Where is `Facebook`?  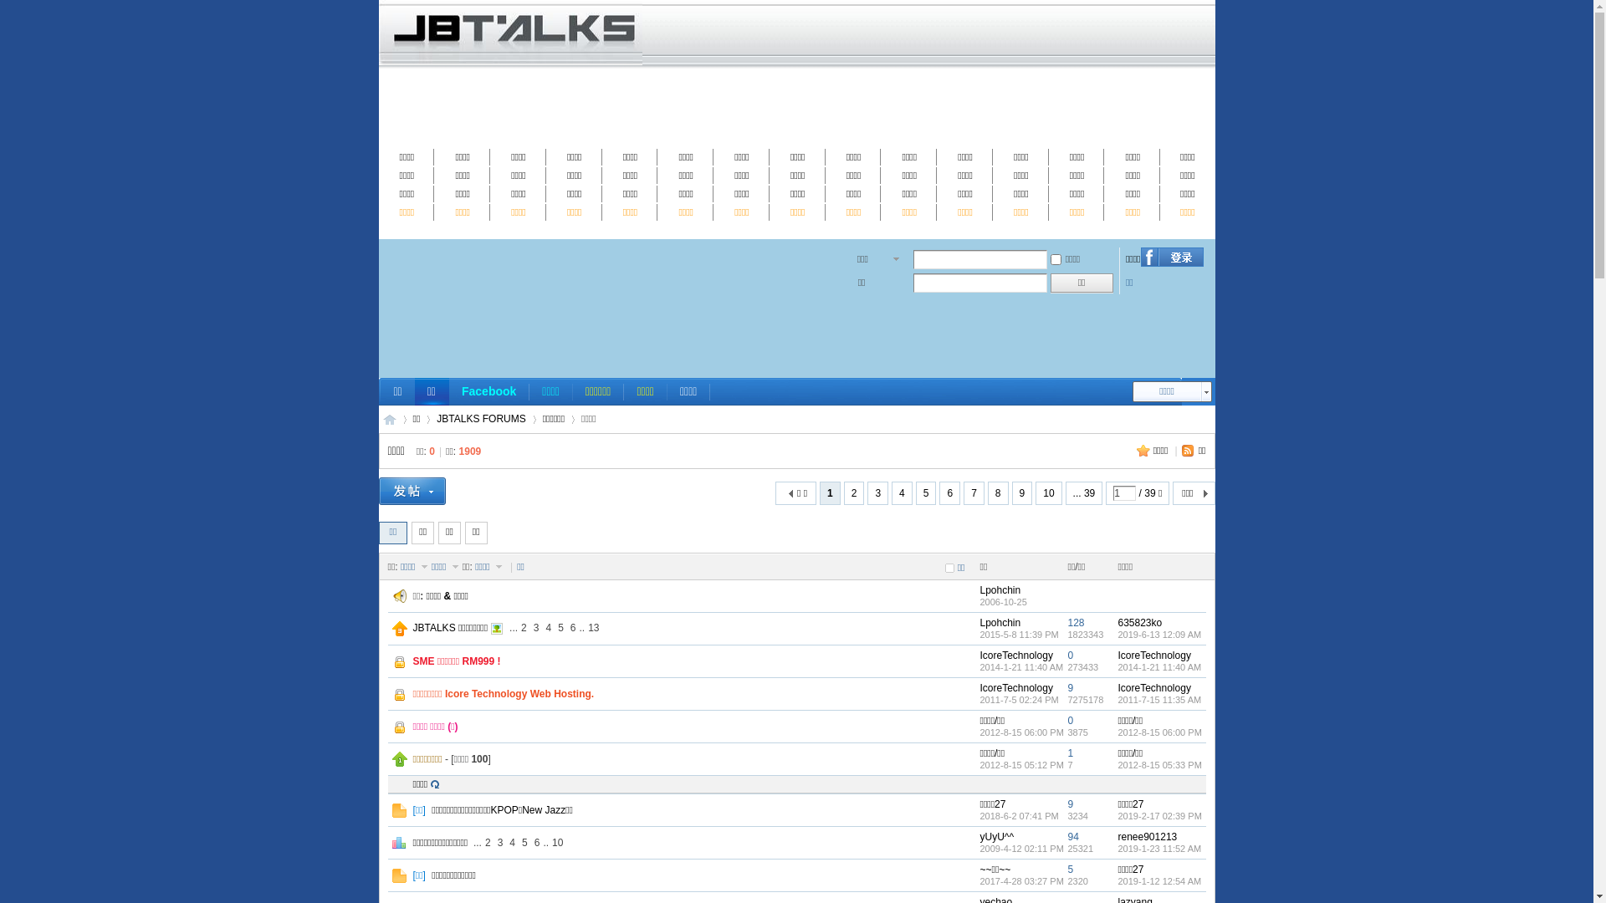 Facebook is located at coordinates (488, 391).